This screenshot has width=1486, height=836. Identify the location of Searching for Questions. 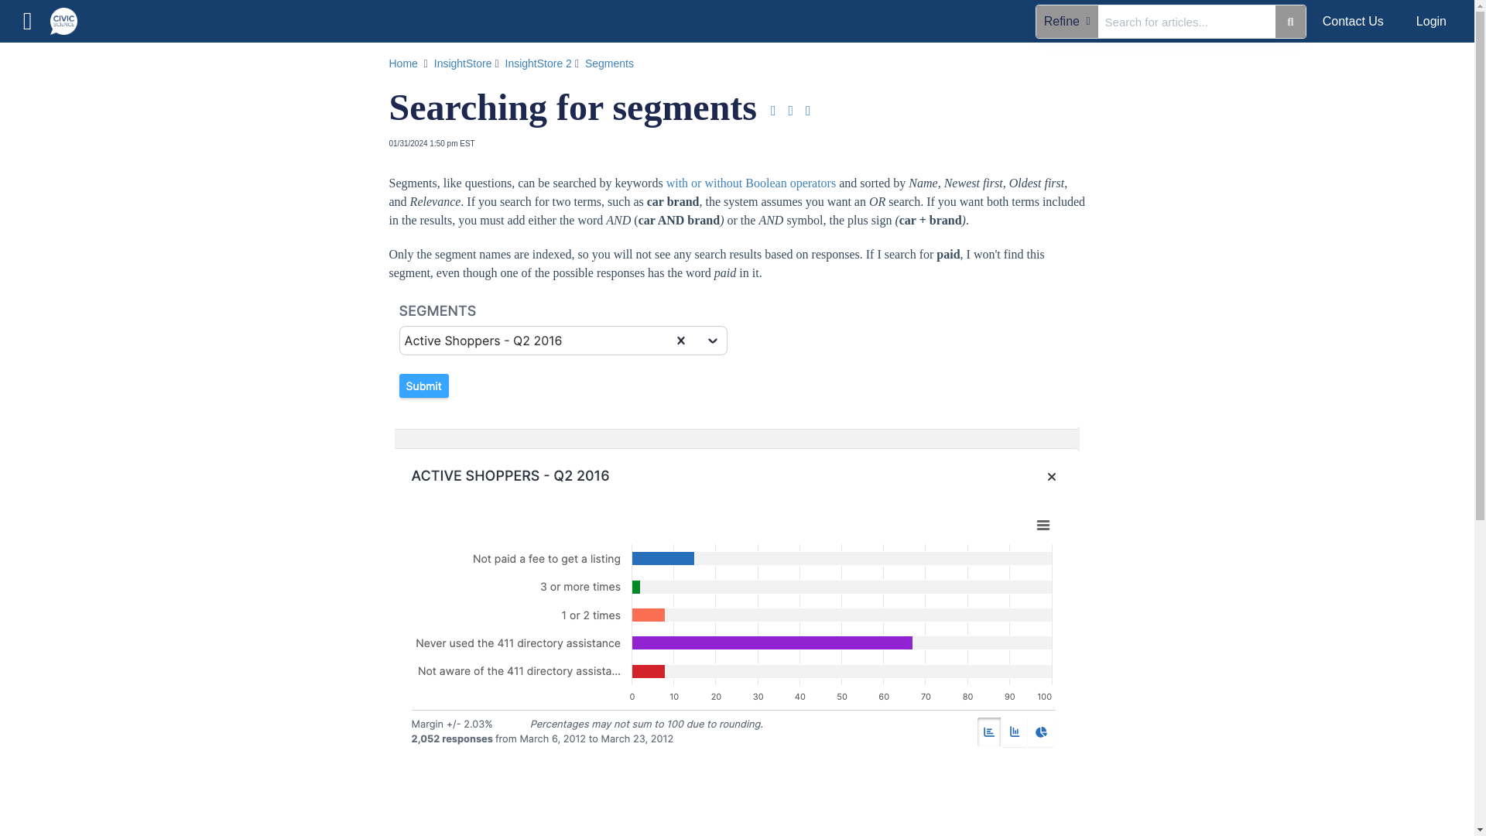
(751, 183).